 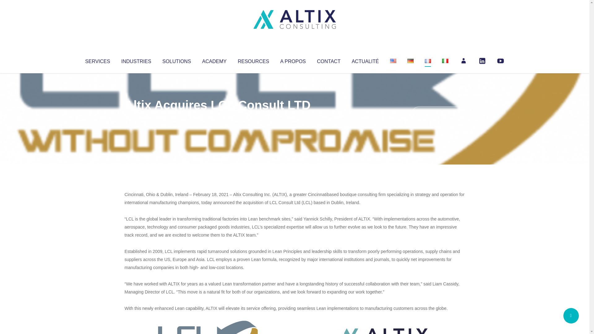 What do you see at coordinates (438, 113) in the screenshot?
I see `No Comments` at bounding box center [438, 113].